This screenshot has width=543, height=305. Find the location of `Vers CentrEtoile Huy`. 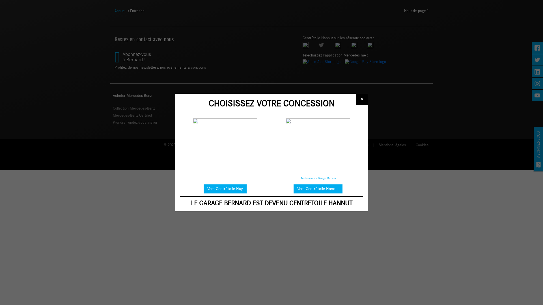

Vers CentrEtoile Huy is located at coordinates (225, 165).